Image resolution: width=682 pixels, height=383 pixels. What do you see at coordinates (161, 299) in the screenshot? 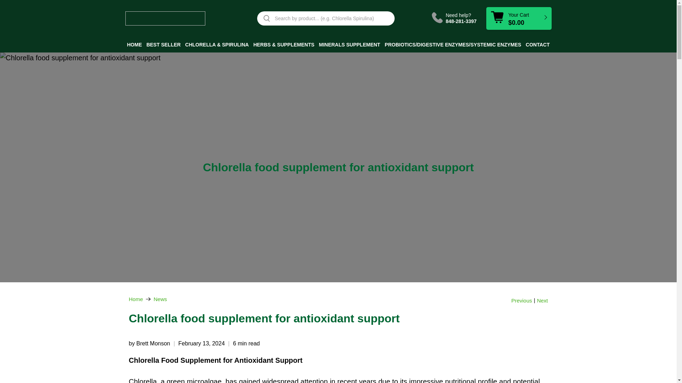
I see `News` at bounding box center [161, 299].